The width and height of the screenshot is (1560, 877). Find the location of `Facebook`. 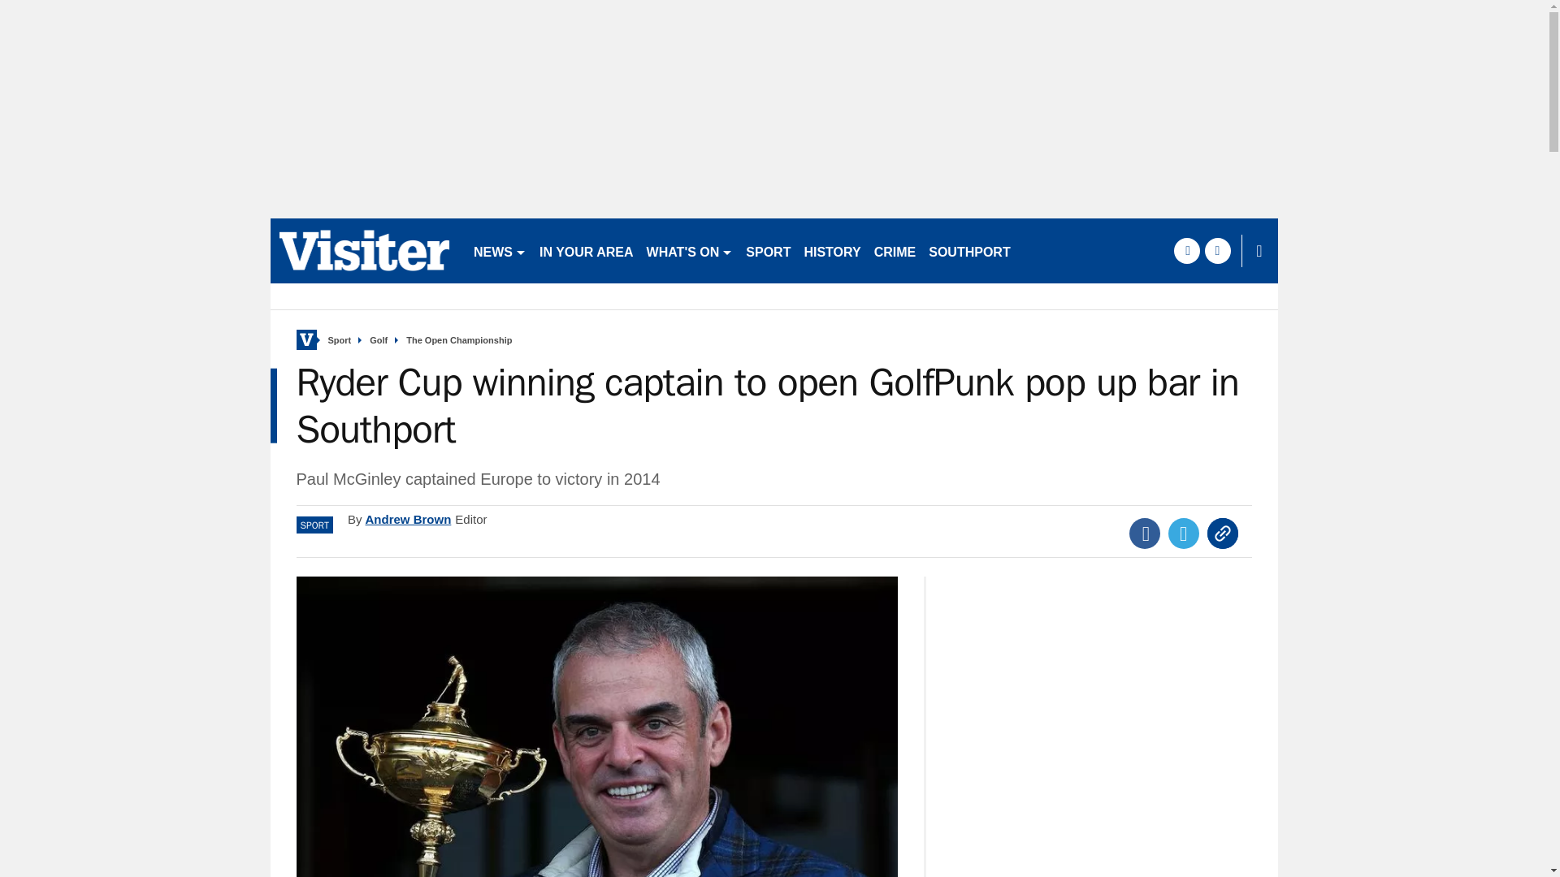

Facebook is located at coordinates (1145, 534).